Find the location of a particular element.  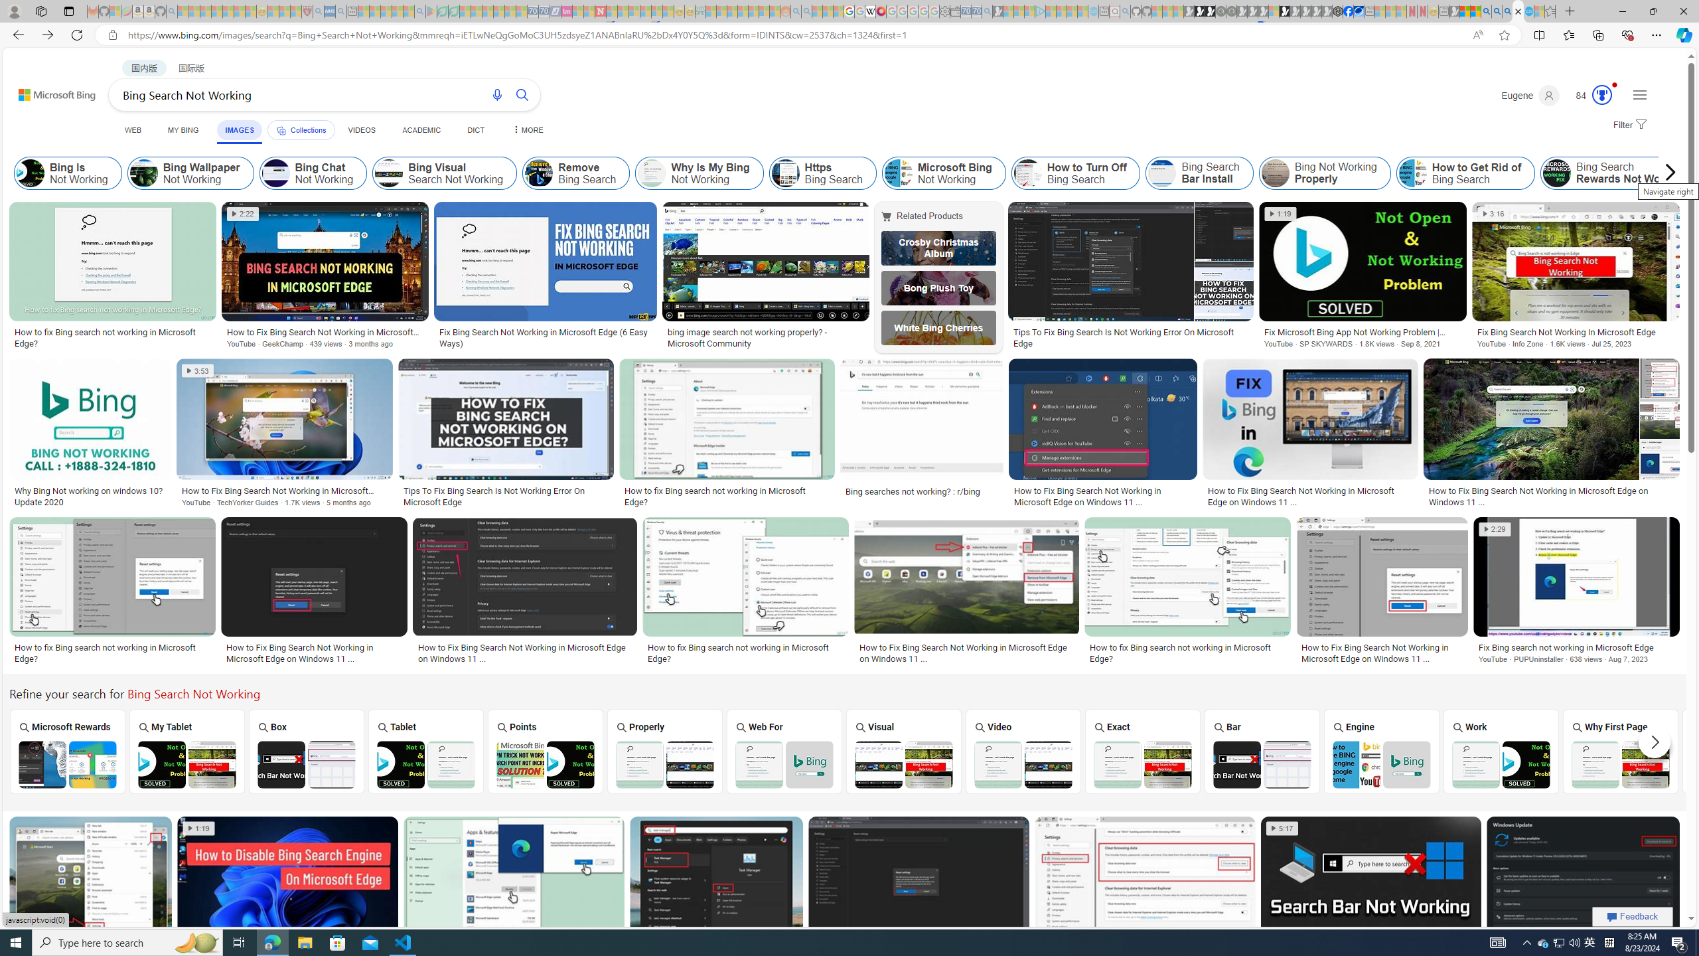

Bing Is Not Working is located at coordinates (68, 173).